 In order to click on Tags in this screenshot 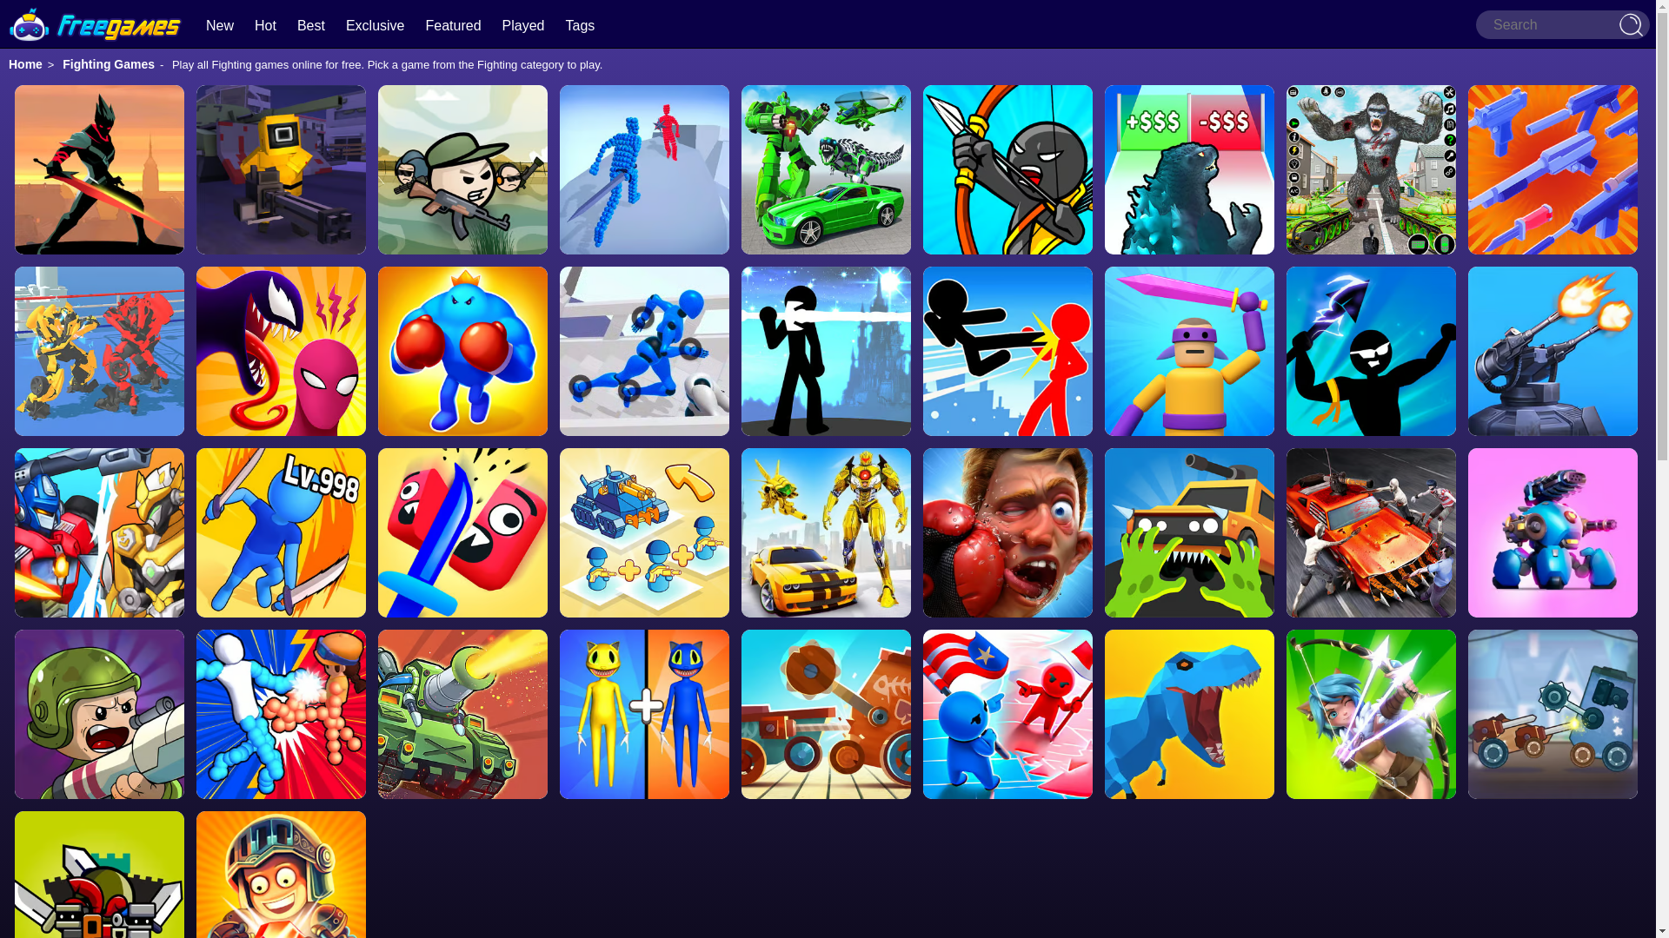, I will do `click(579, 24)`.